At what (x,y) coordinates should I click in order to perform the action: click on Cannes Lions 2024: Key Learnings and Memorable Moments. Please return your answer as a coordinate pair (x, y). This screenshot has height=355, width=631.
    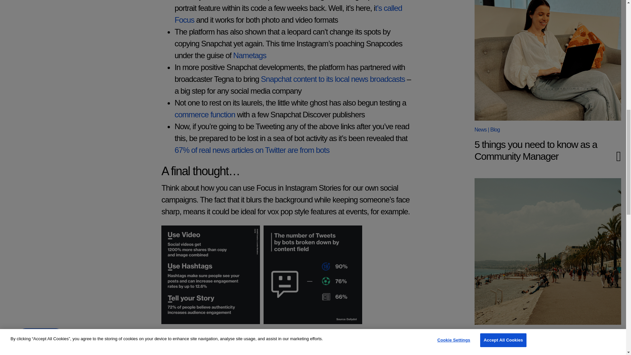
    Looking at the image, I should click on (526, 349).